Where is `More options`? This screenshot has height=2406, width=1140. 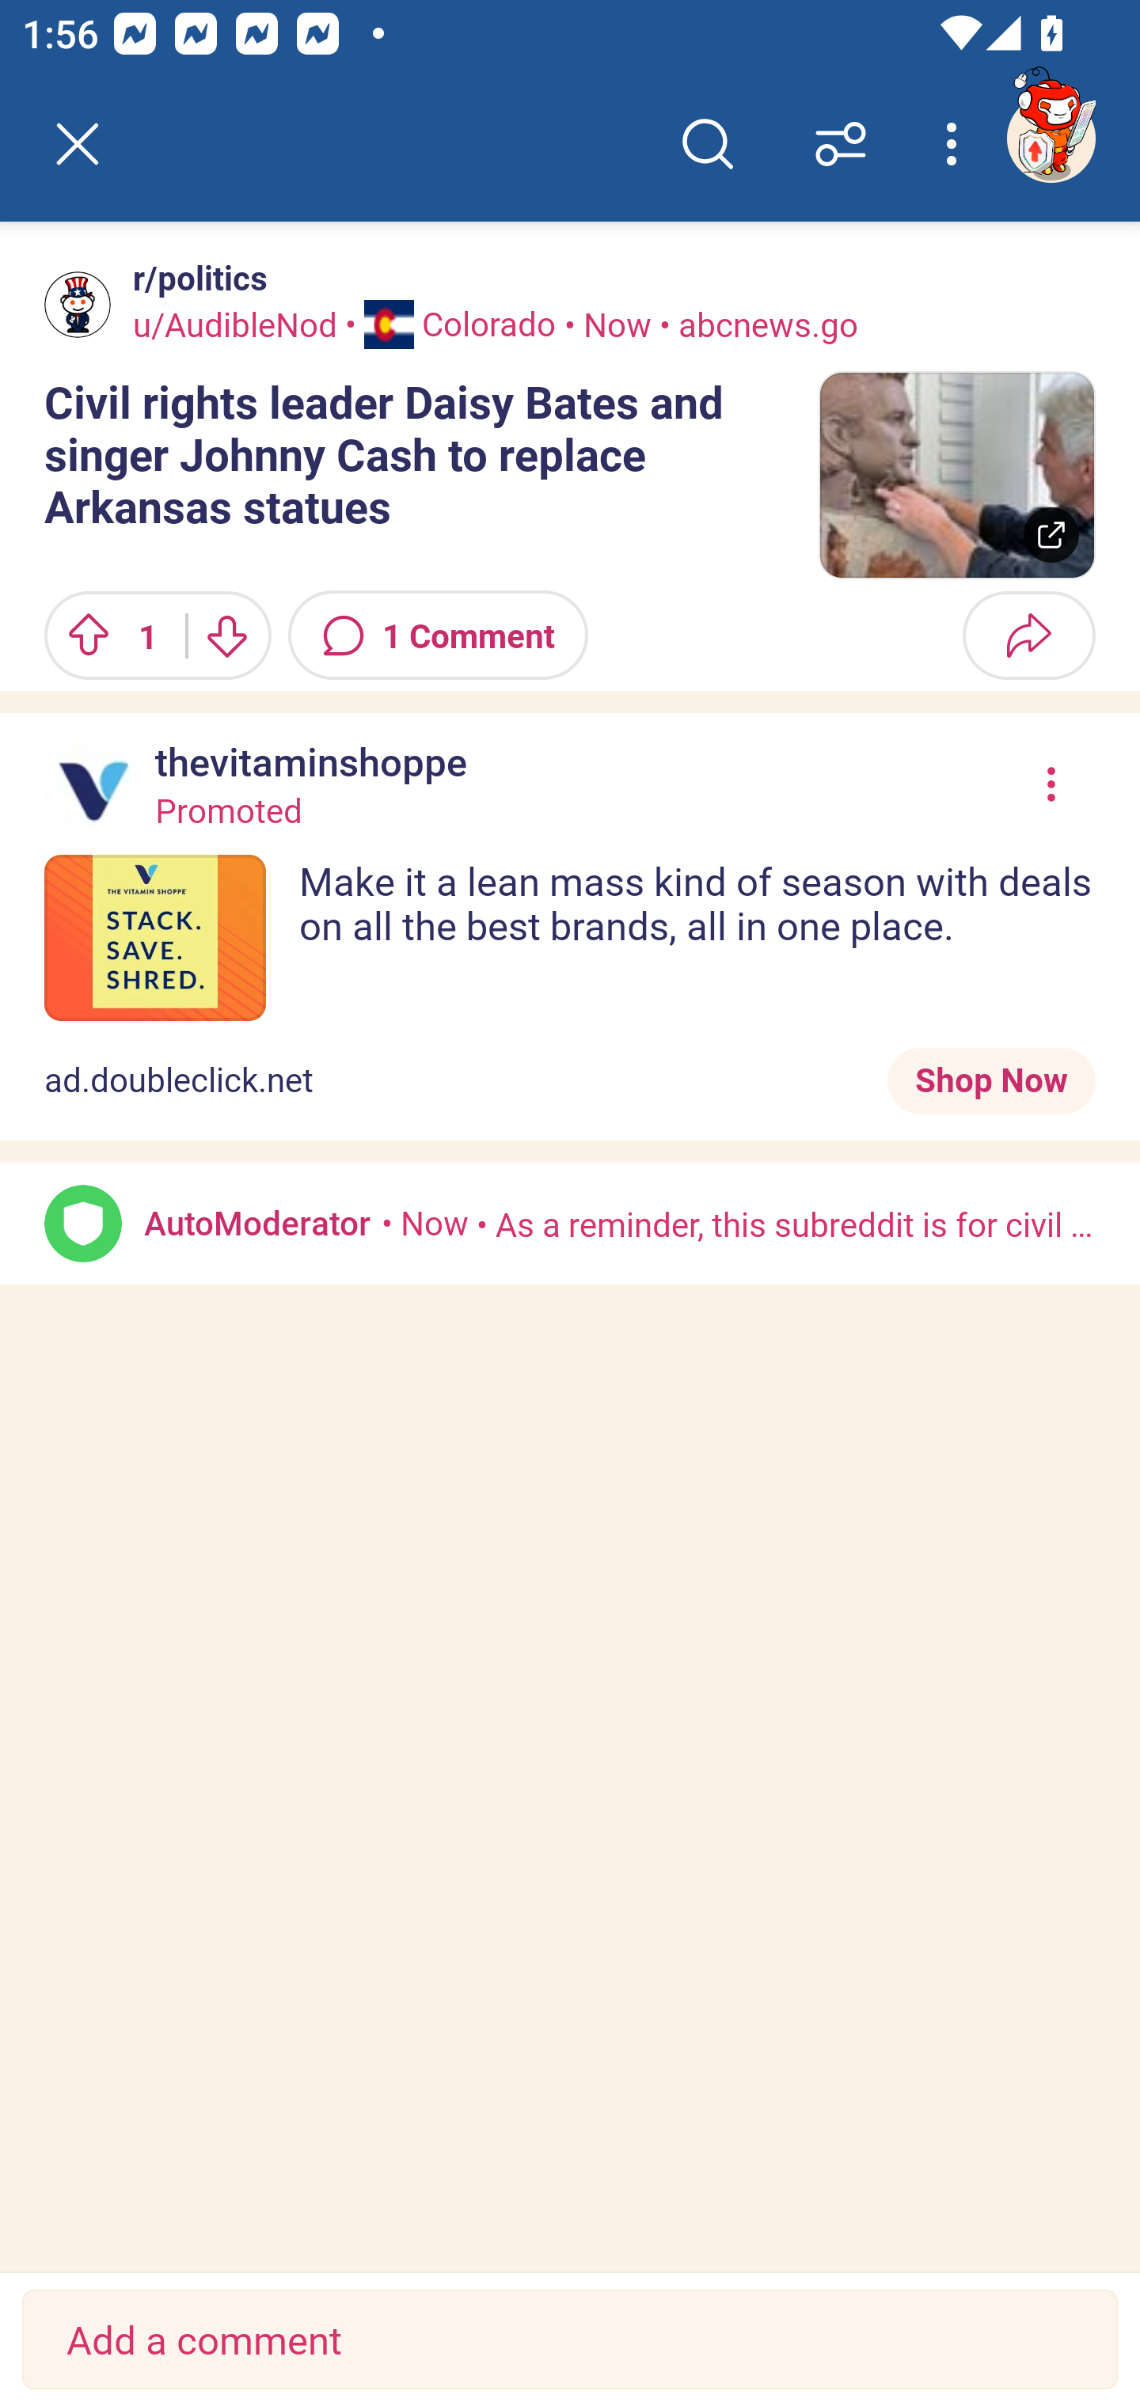 More options is located at coordinates (956, 144).